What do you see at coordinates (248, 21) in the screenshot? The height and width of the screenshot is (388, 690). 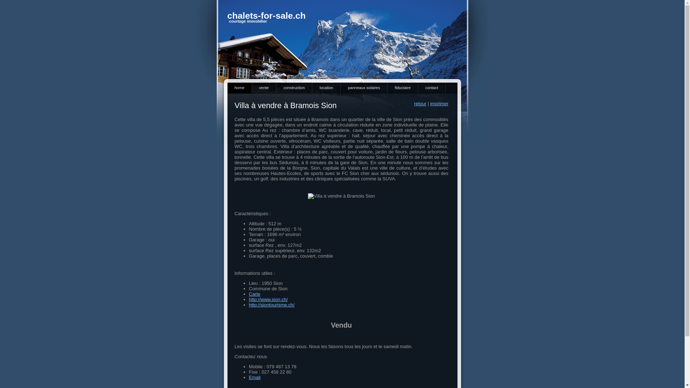 I see `courtage immobilier` at bounding box center [248, 21].